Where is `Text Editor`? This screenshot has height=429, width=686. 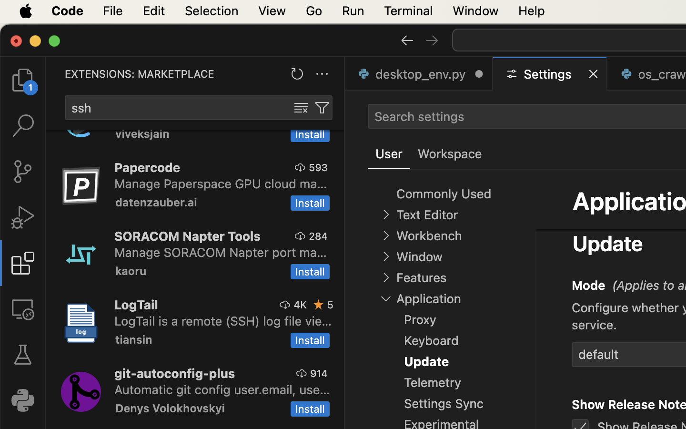 Text Editor is located at coordinates (427, 215).